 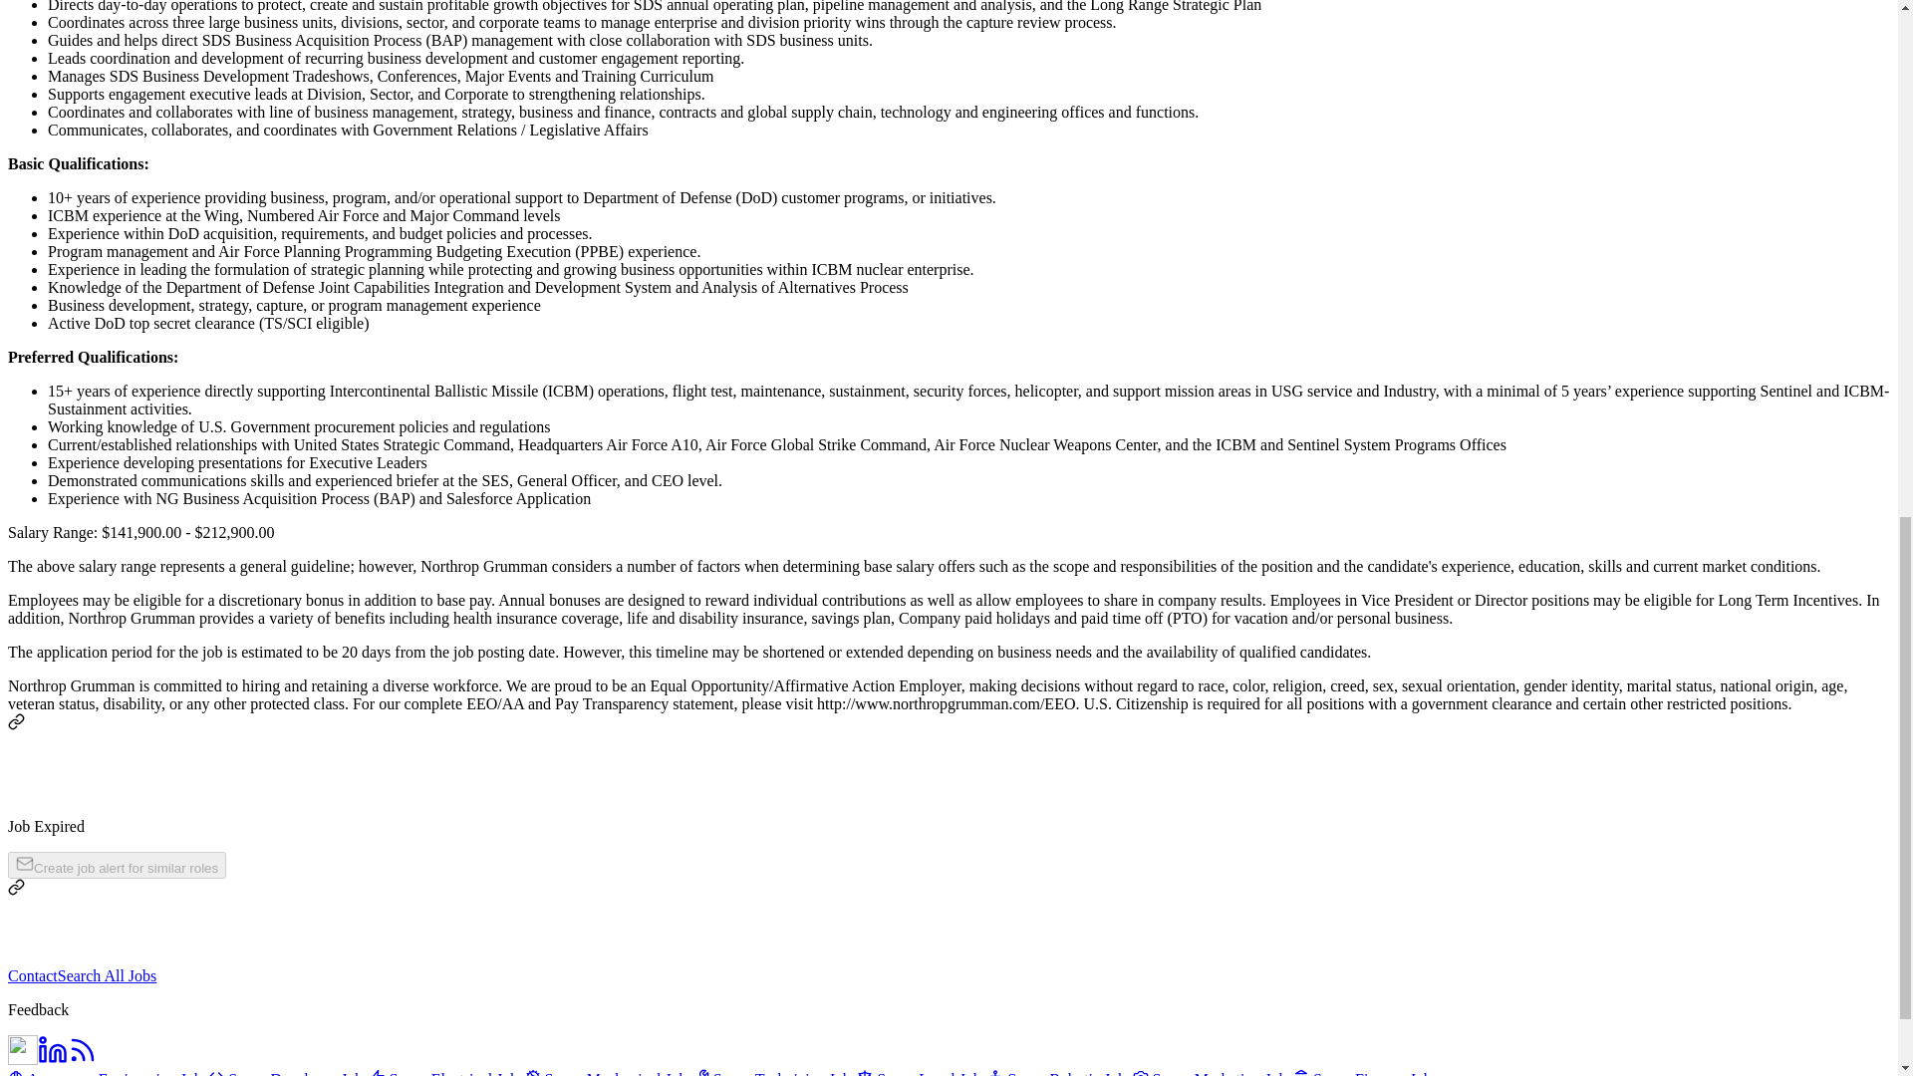 I want to click on Space Electrical Jobs, so click(x=446, y=1072).